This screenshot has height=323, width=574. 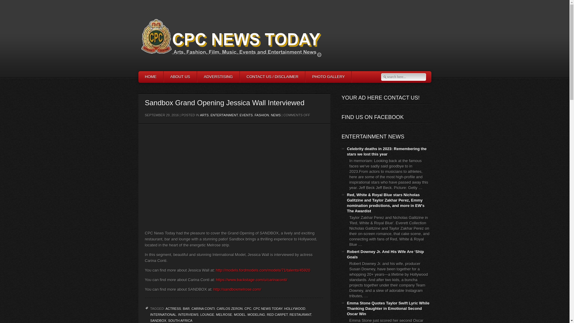 What do you see at coordinates (224, 315) in the screenshot?
I see `MELROSE` at bounding box center [224, 315].